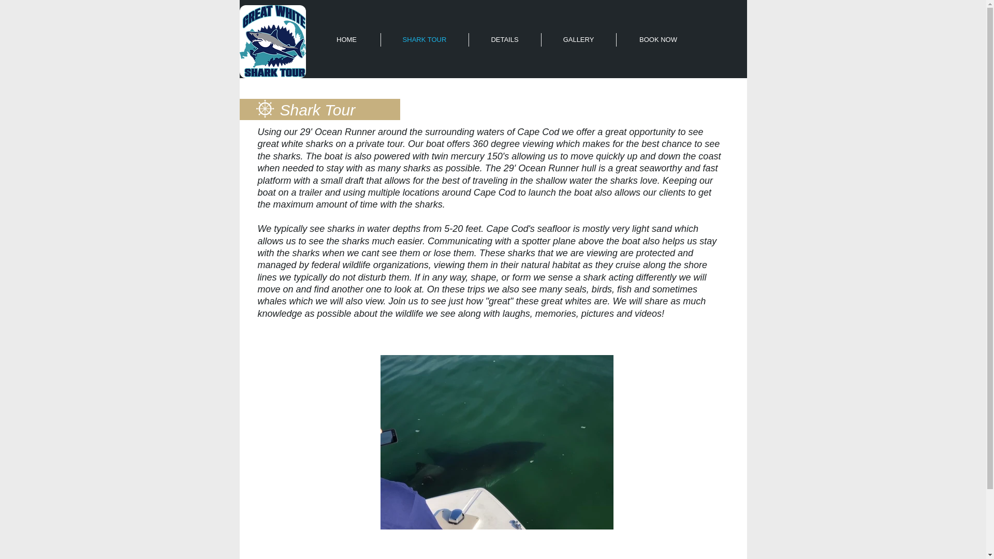 This screenshot has width=994, height=559. I want to click on BOOK NOW, so click(657, 39).